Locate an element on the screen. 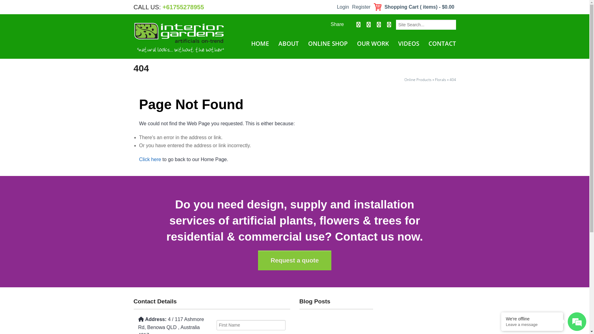  ABOUT is located at coordinates (288, 44).